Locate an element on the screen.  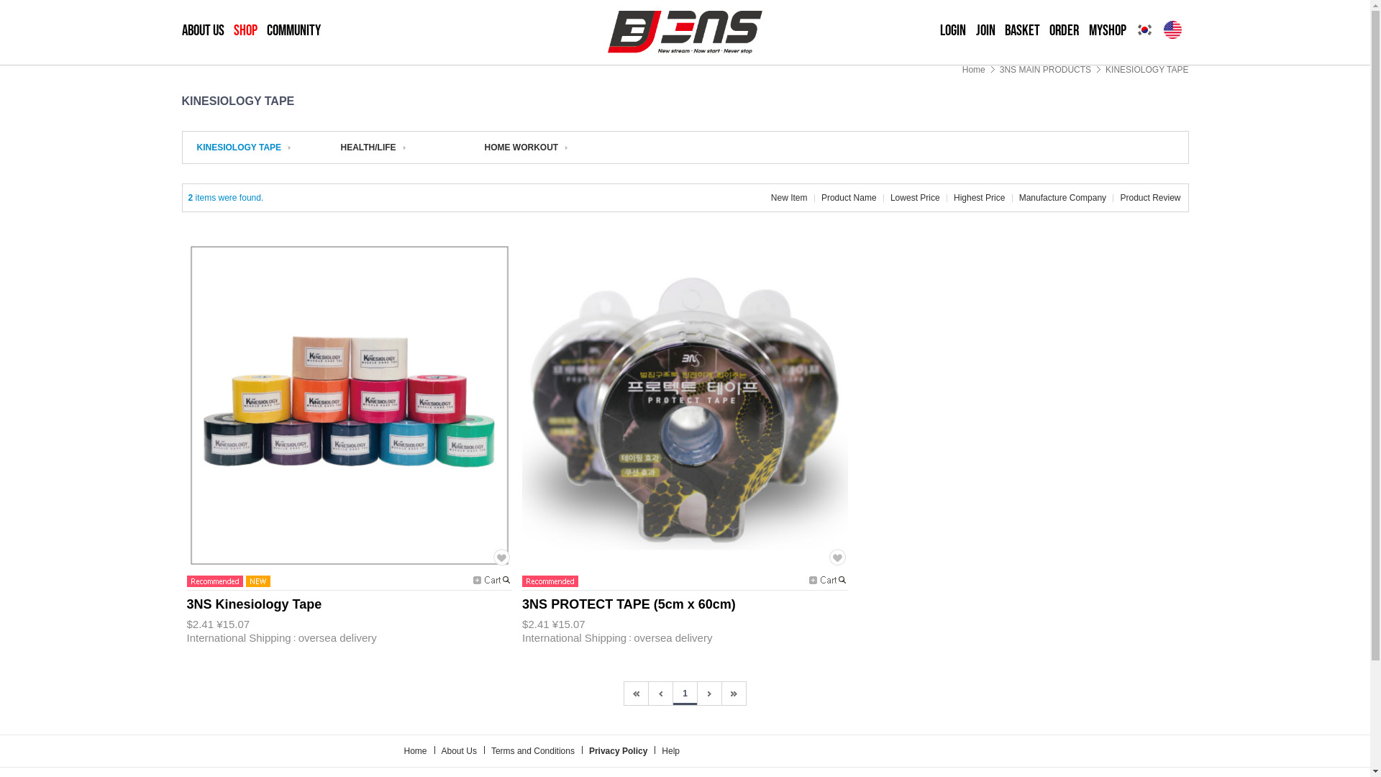
Terms and Conditions is located at coordinates (533, 751).